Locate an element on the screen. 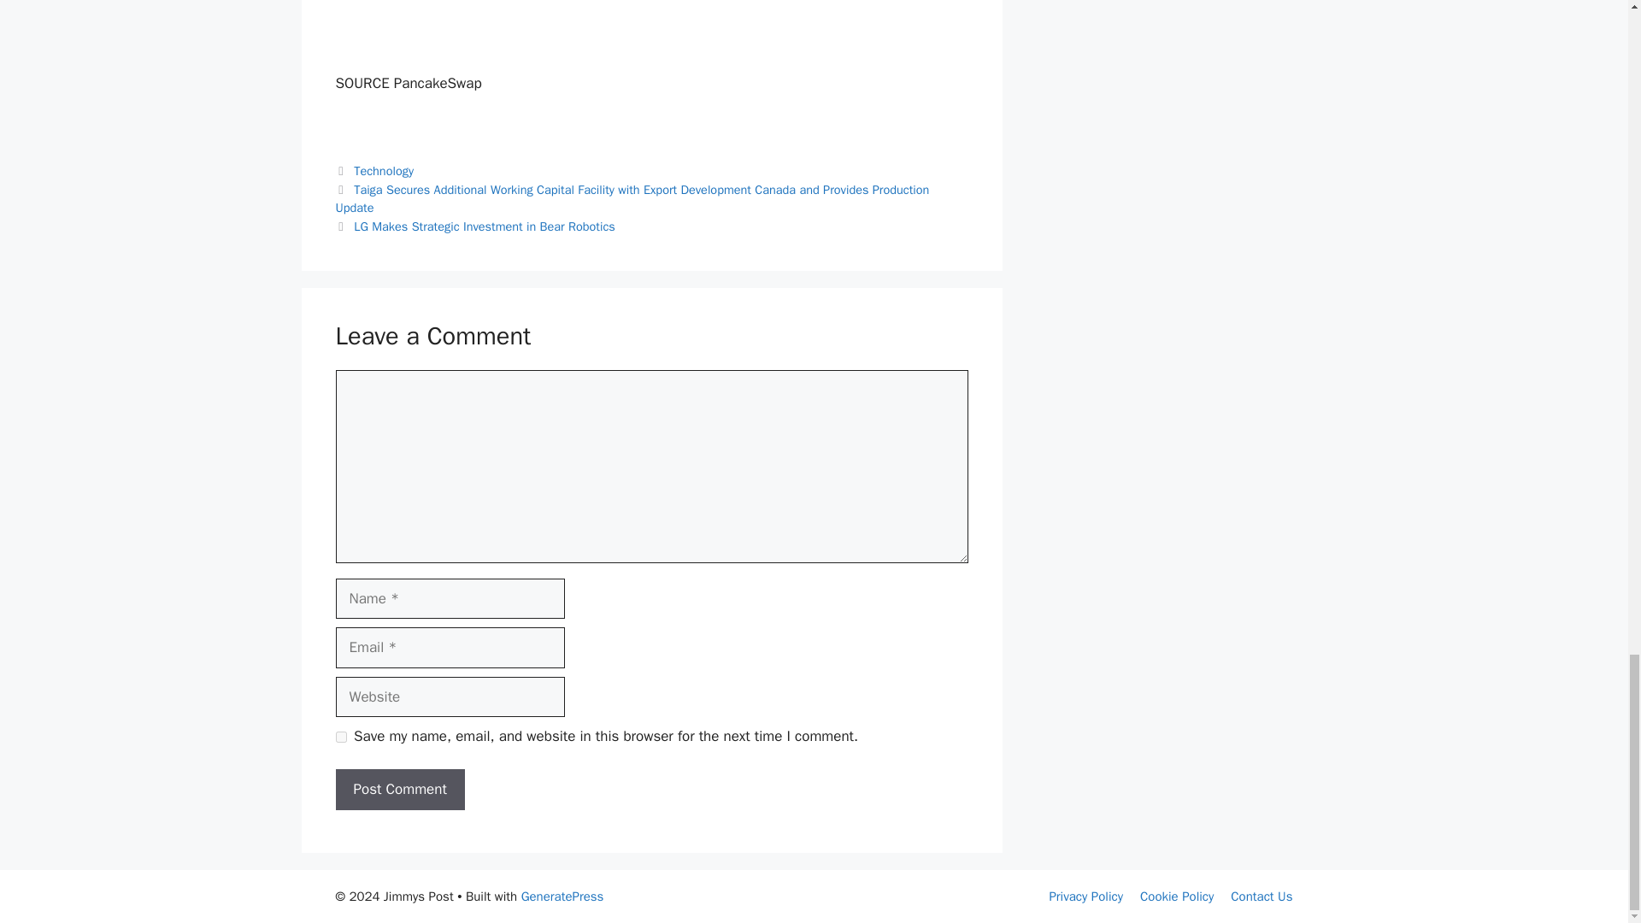  yes is located at coordinates (340, 737).